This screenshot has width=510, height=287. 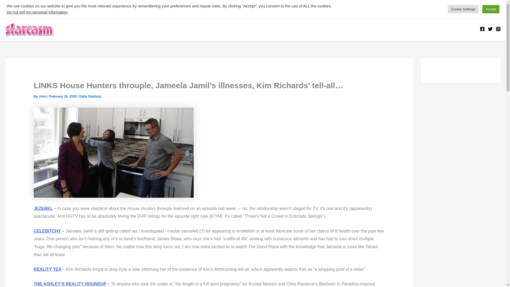 I want to click on TOP CATEGORIES, so click(x=31, y=8).